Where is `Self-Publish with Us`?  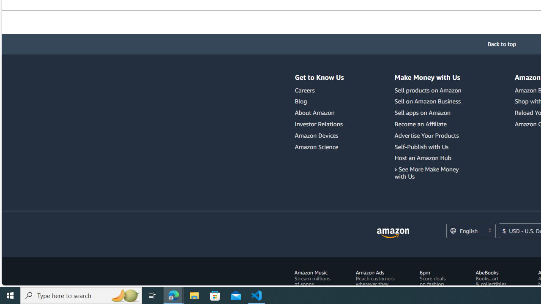 Self-Publish with Us is located at coordinates (422, 147).